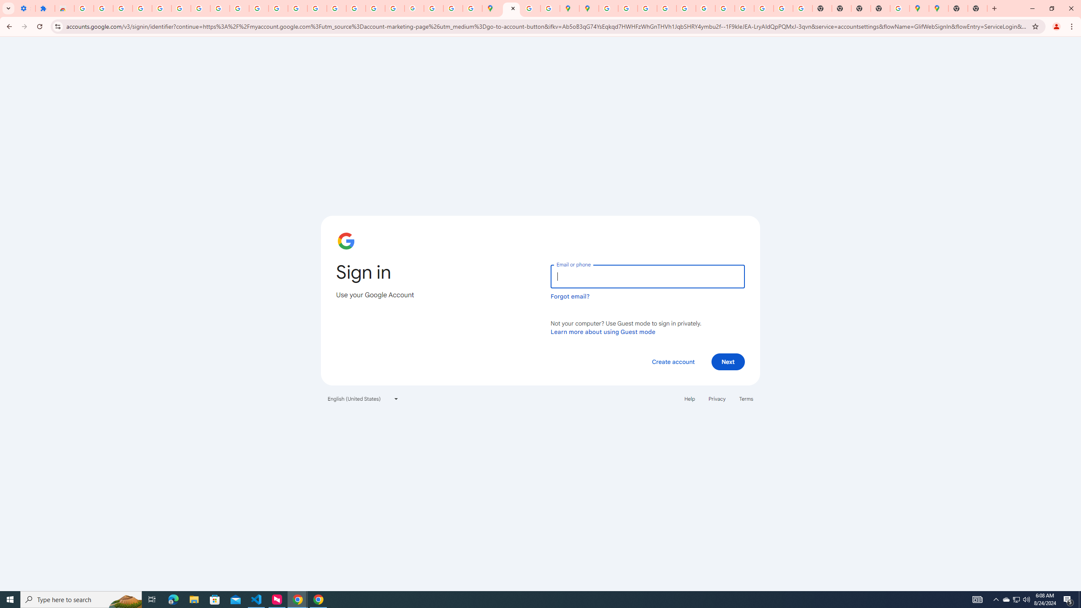 This screenshot has width=1081, height=608. What do you see at coordinates (64, 8) in the screenshot?
I see `Reviews: Helix Fruit Jump Arcade Game` at bounding box center [64, 8].